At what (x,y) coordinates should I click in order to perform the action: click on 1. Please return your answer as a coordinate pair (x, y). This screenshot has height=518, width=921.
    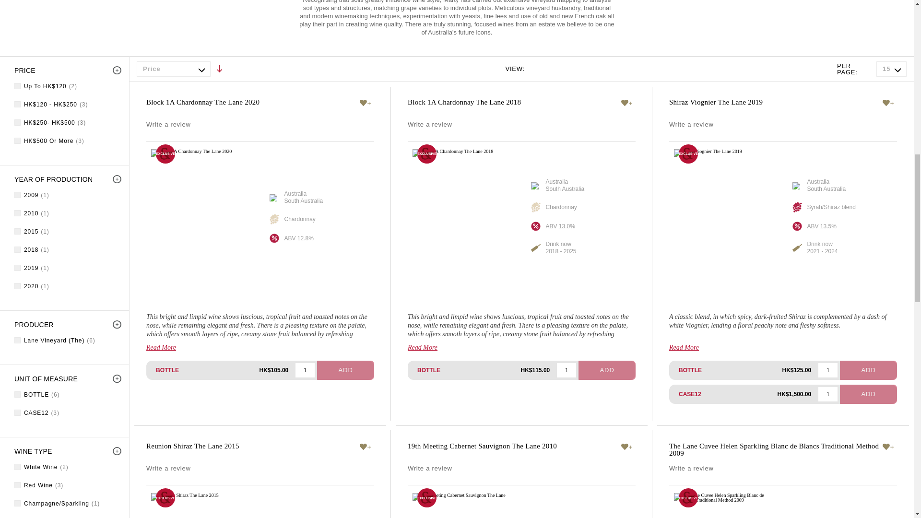
    Looking at the image, I should click on (828, 370).